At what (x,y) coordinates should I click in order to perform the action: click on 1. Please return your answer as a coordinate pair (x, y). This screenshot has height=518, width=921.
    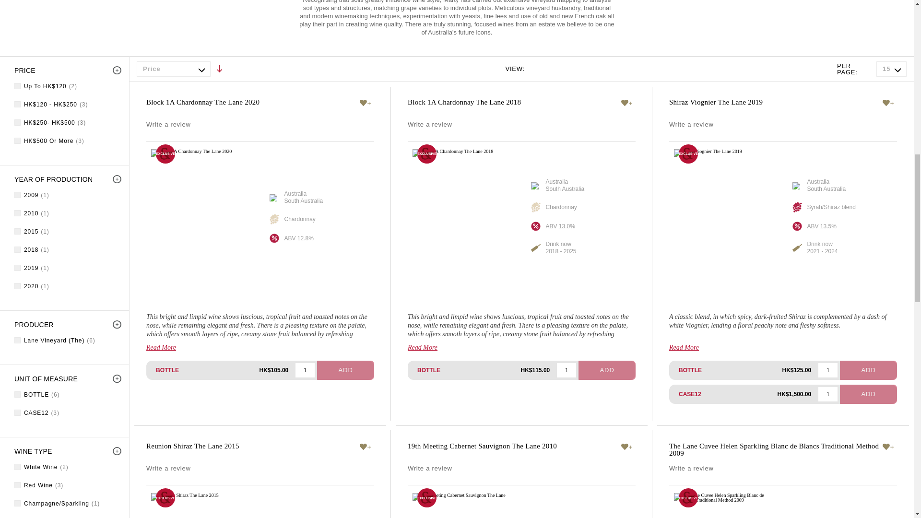
    Looking at the image, I should click on (828, 370).